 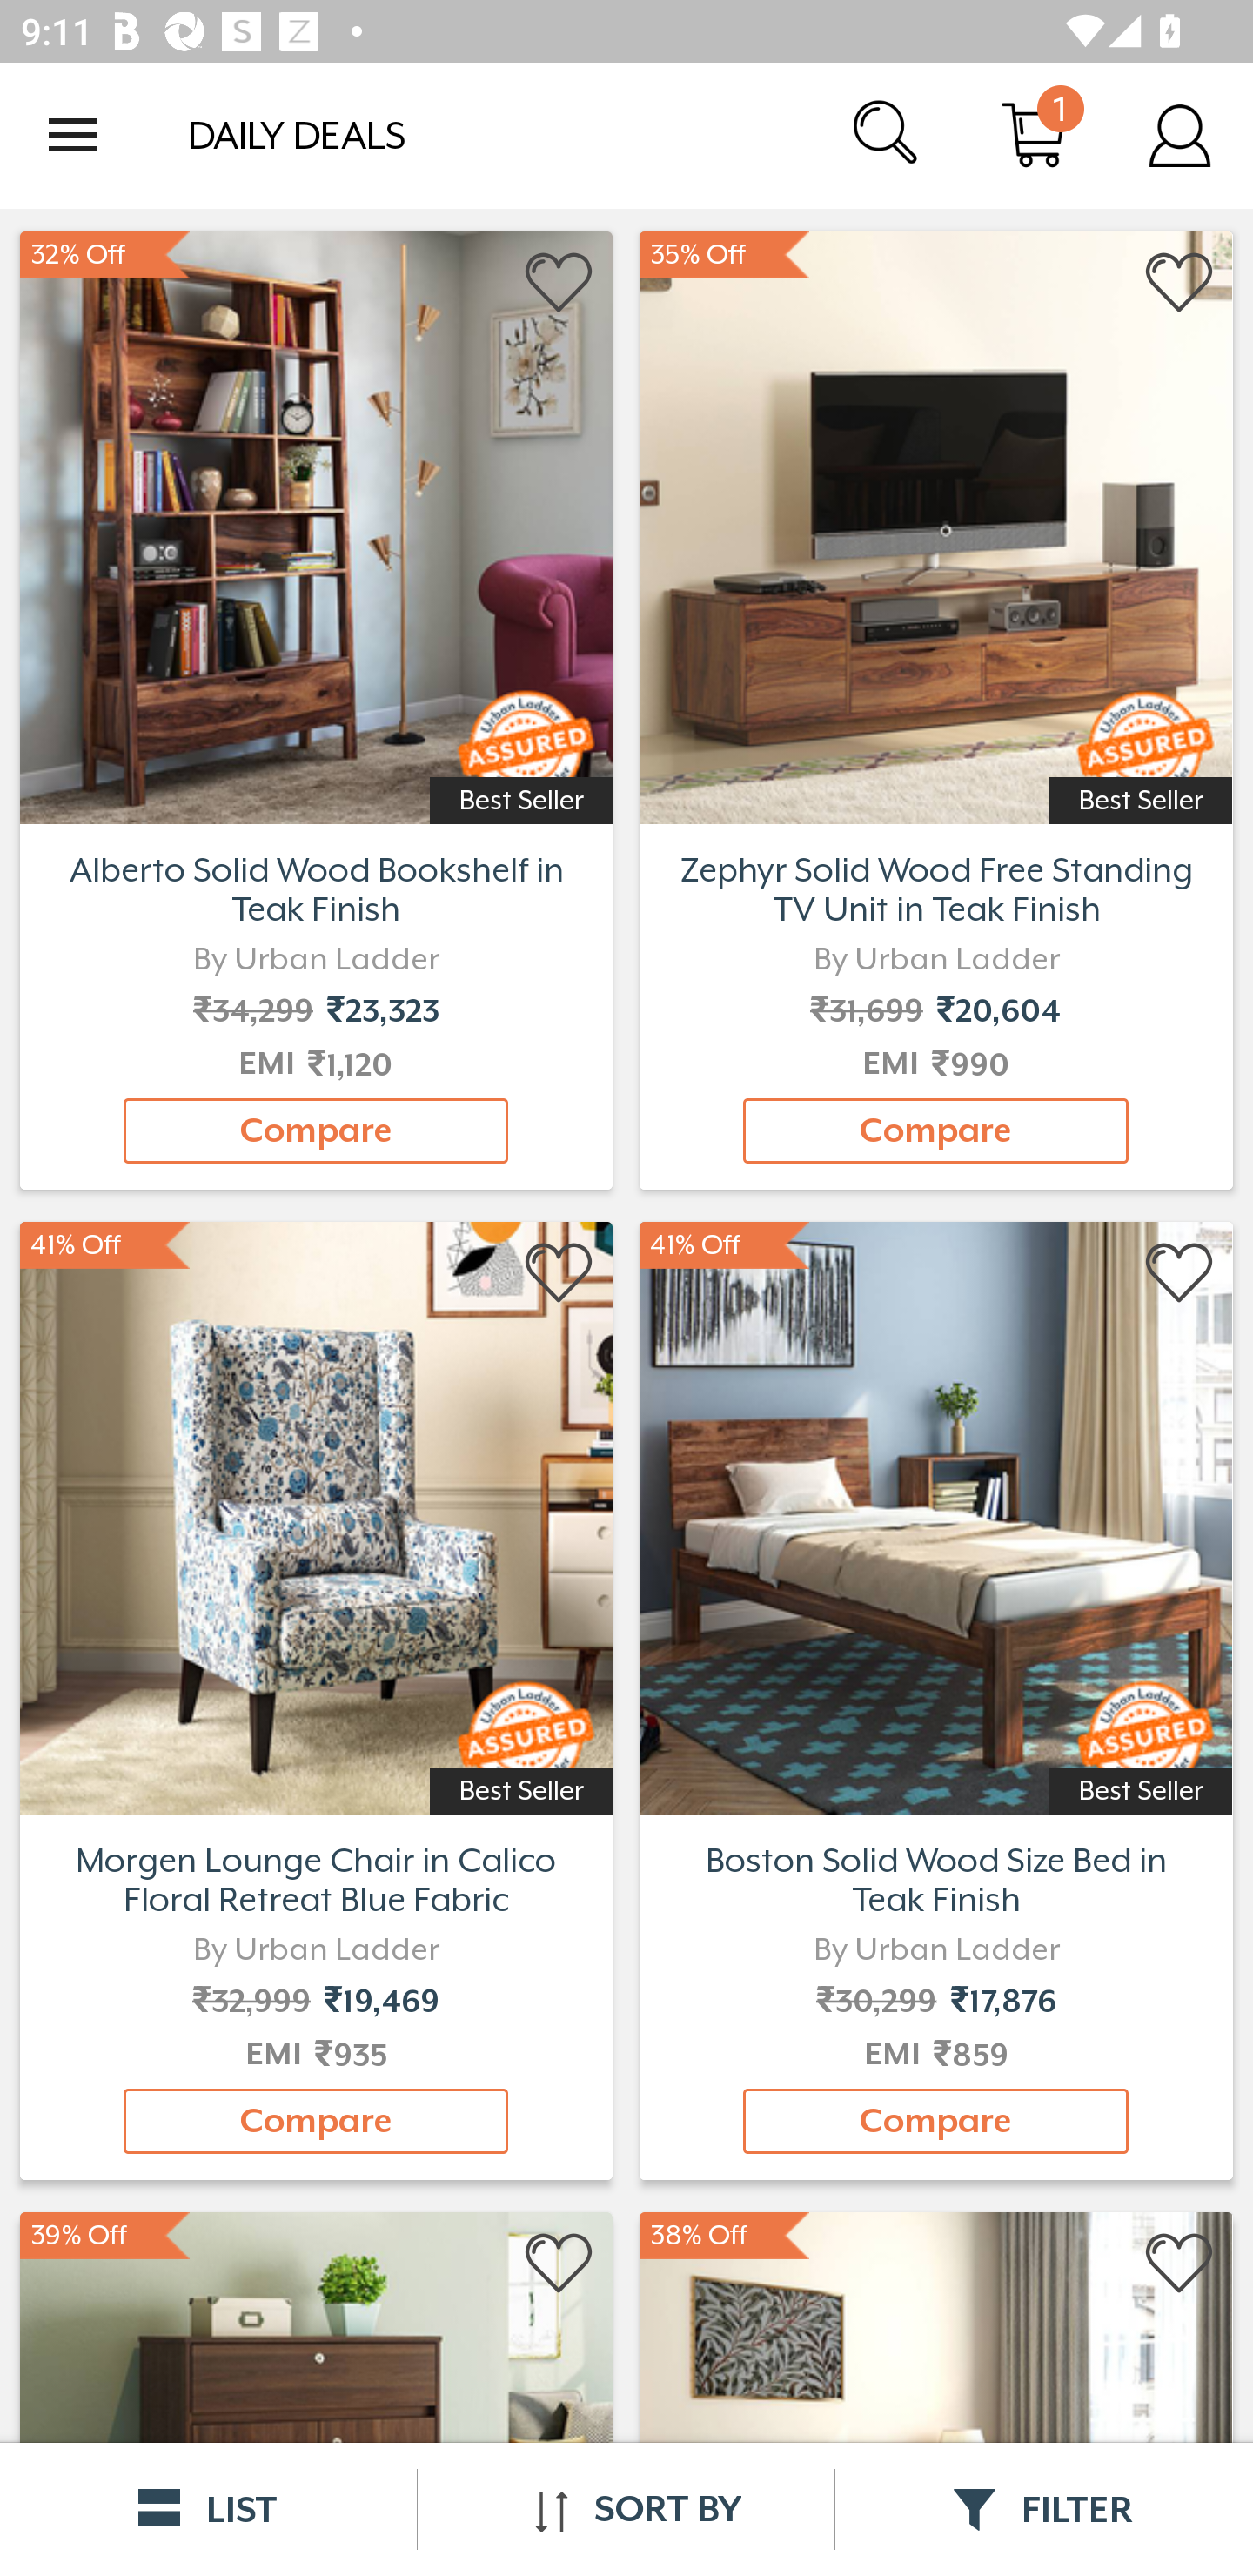 I want to click on , so click(x=1180, y=2264).